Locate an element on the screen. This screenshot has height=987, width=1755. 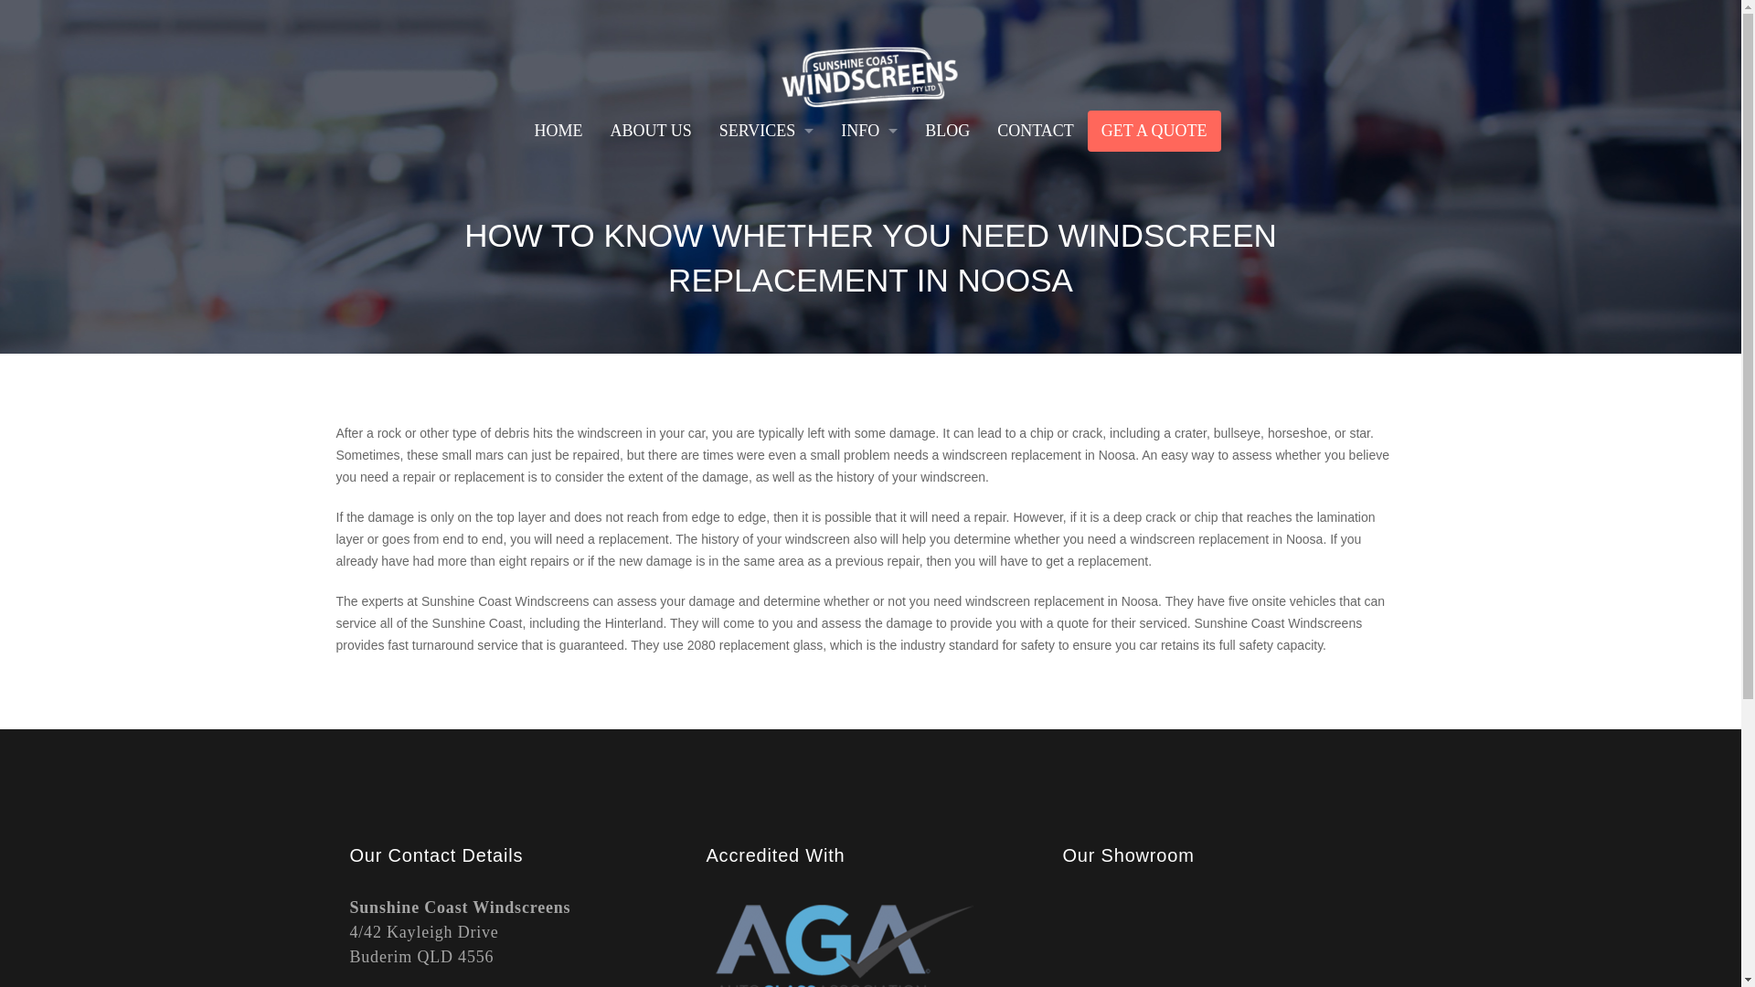
ABOUT US is located at coordinates (651, 131).